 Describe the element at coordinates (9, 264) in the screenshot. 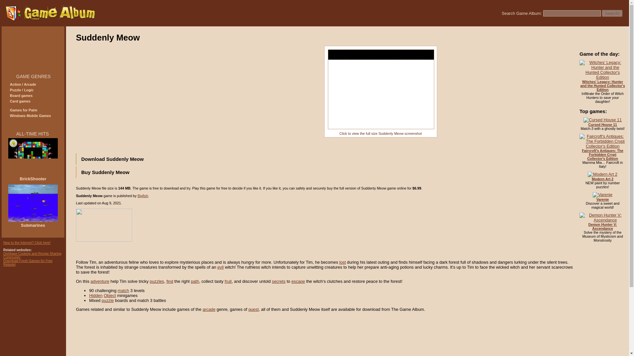

I see `Relaxlet` at that location.